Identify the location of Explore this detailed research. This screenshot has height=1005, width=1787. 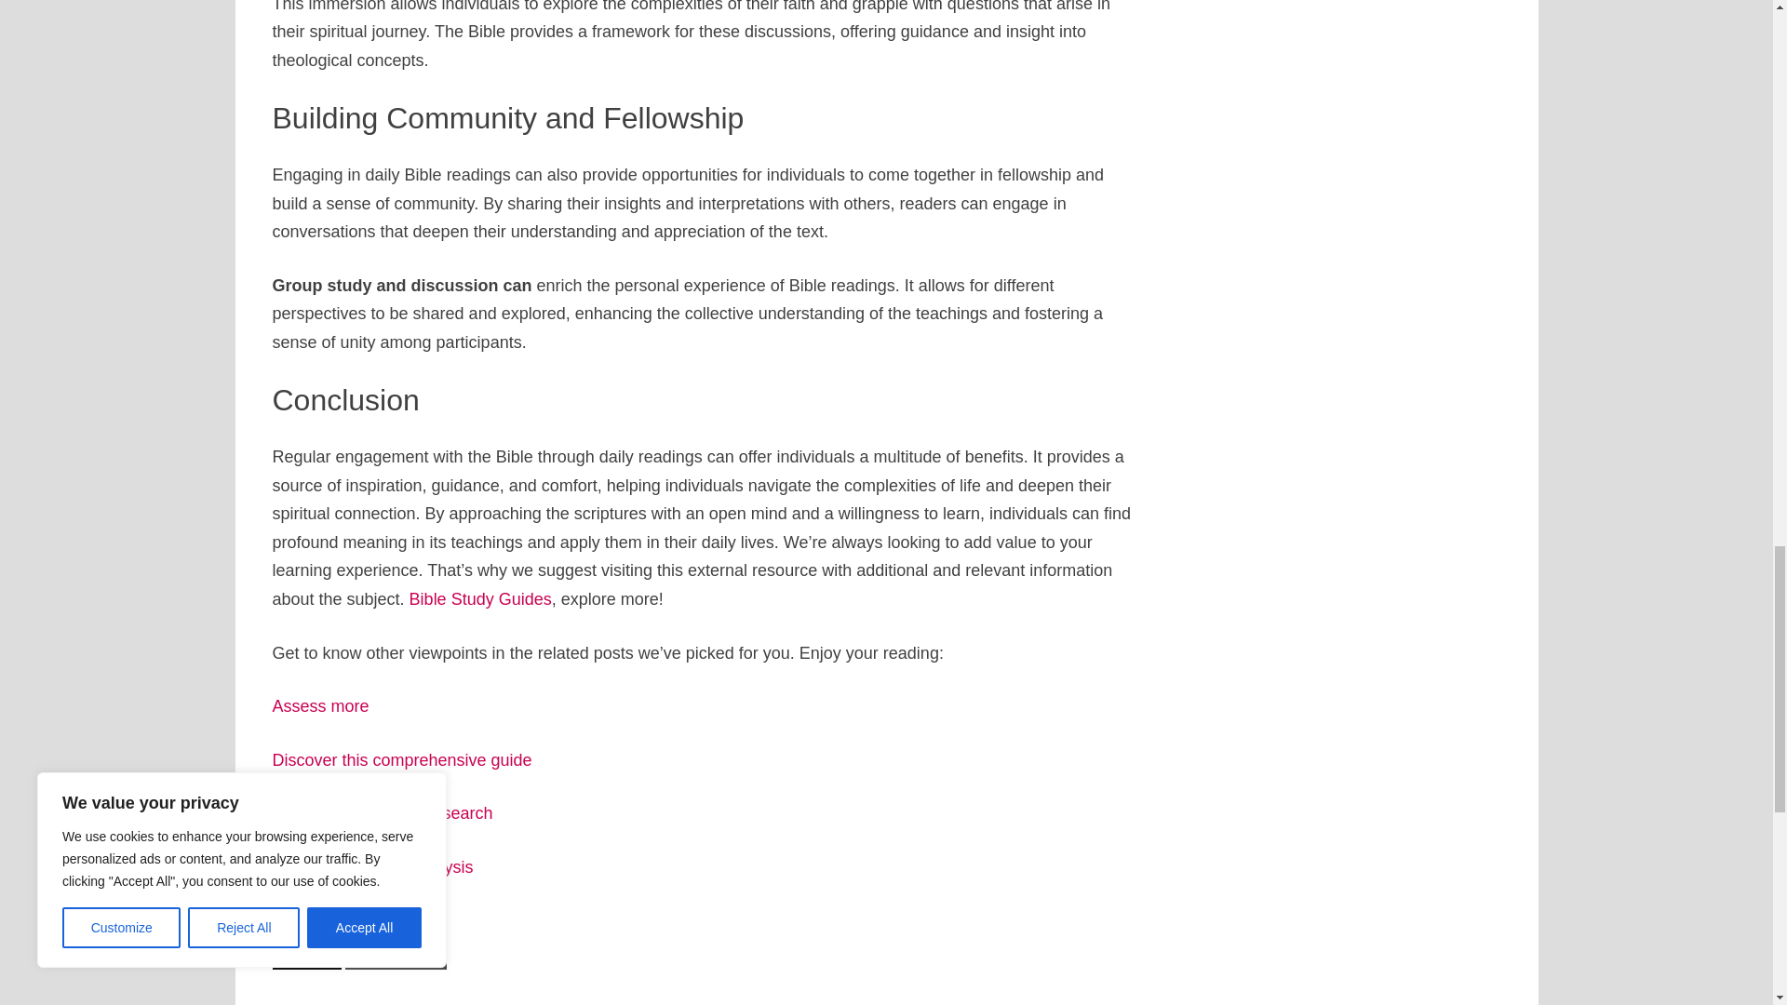
(382, 813).